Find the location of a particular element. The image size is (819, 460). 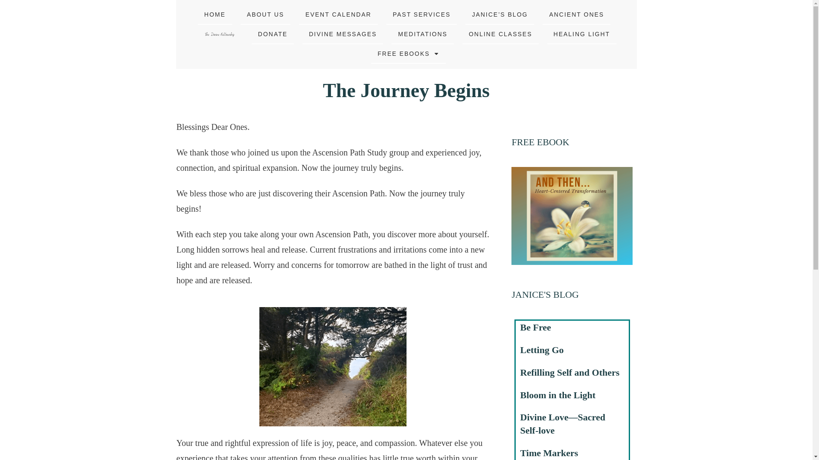

HOME is located at coordinates (215, 14).